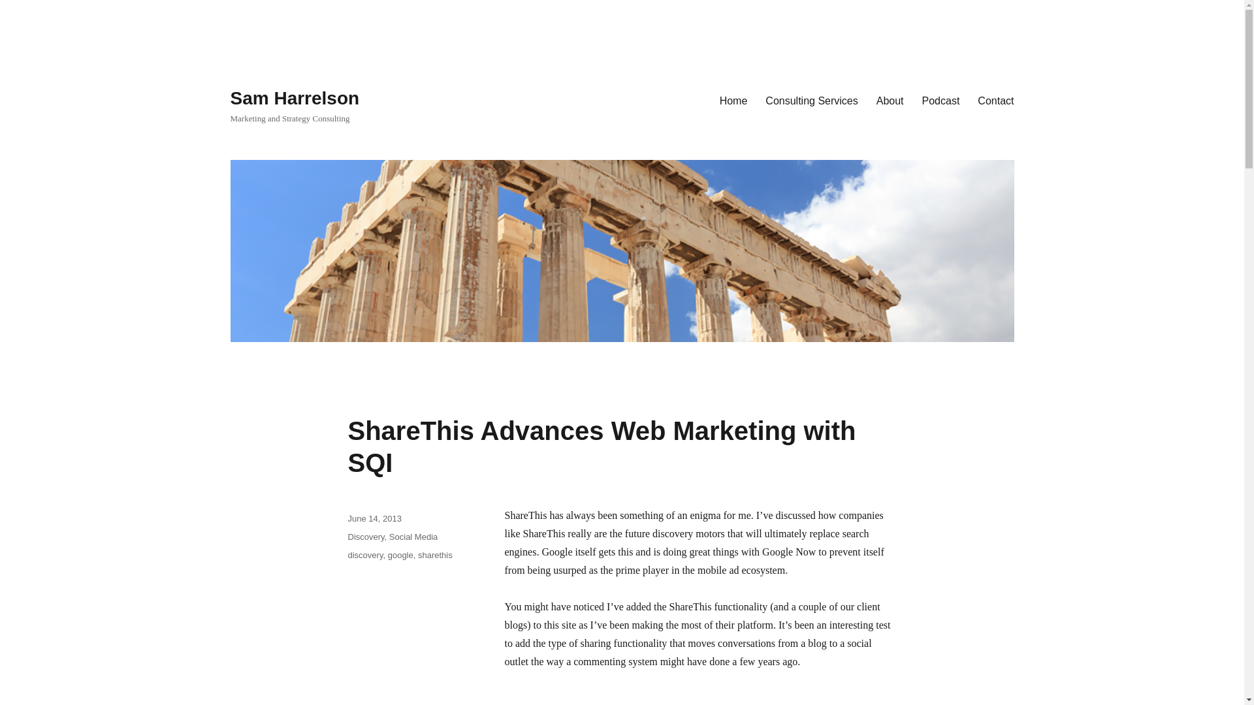  Describe the element at coordinates (746, 697) in the screenshot. I see `new backend dashboard` at that location.